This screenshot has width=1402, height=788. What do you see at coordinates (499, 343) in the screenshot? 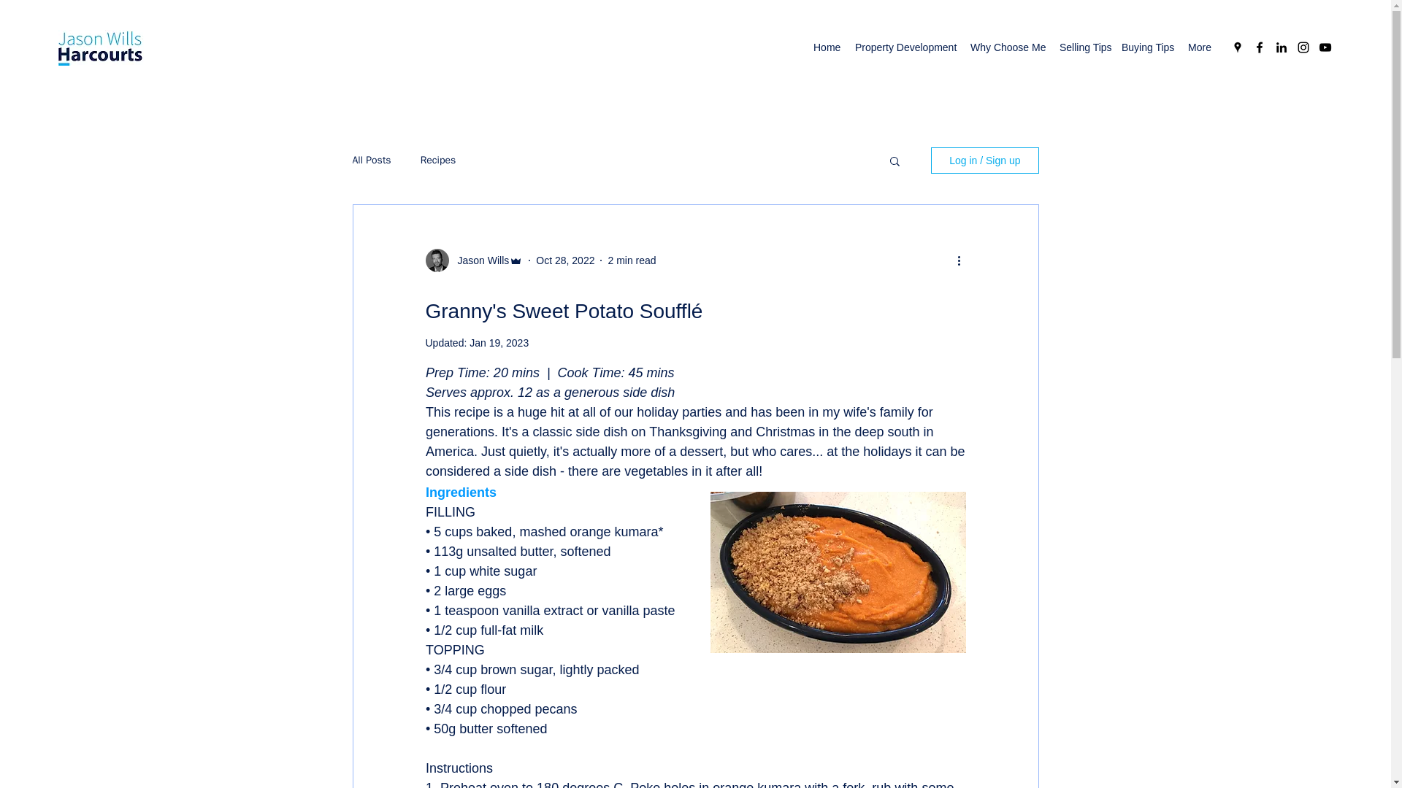
I see `Jan 19, 2023` at bounding box center [499, 343].